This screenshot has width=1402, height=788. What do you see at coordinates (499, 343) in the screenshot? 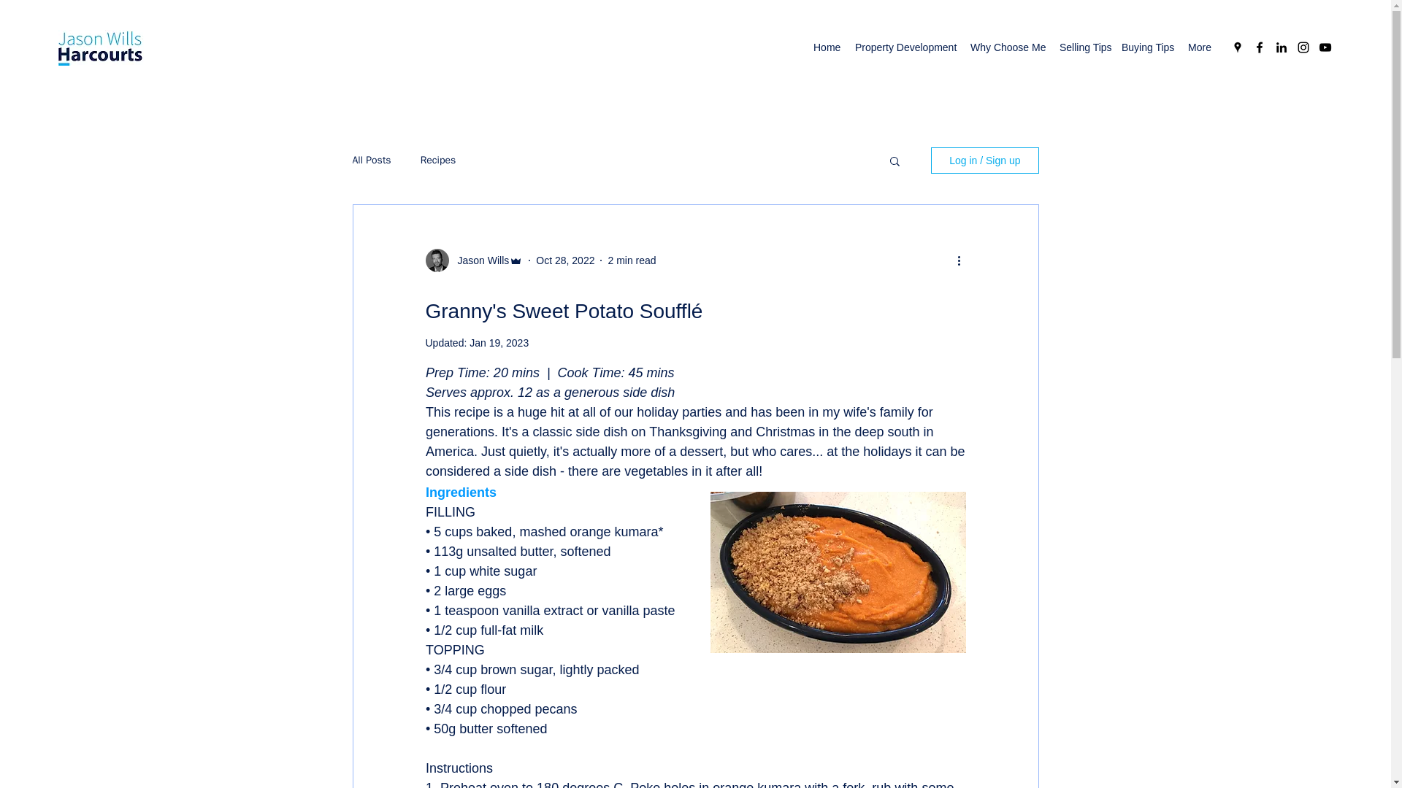
I see `Jan 19, 2023` at bounding box center [499, 343].